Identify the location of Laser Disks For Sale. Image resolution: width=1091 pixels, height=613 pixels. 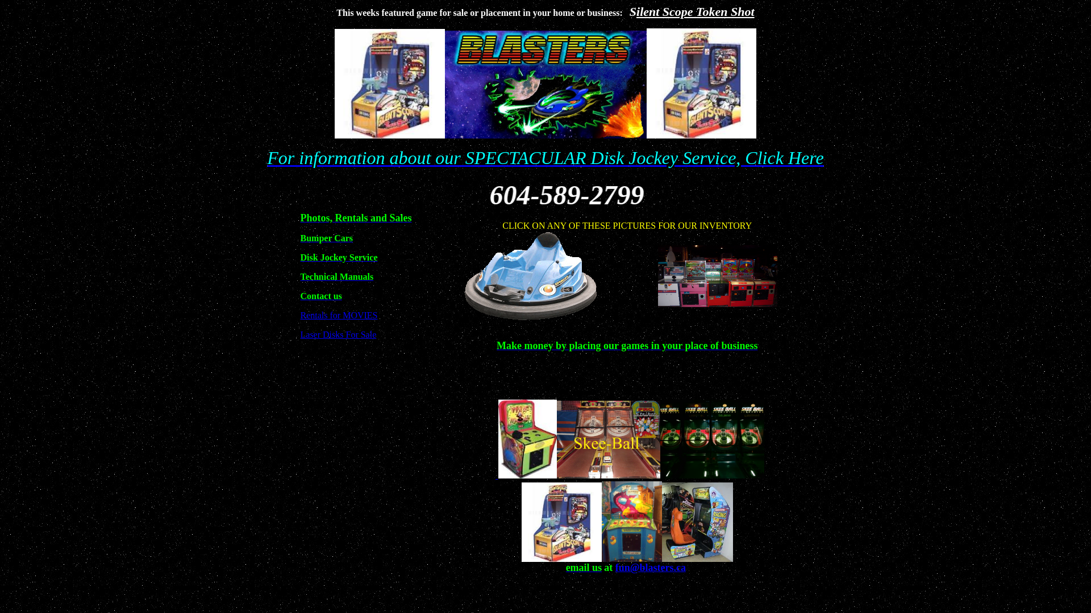
(338, 335).